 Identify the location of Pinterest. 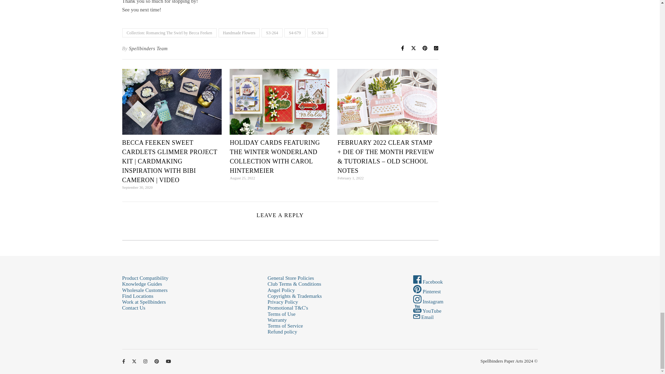
(427, 291).